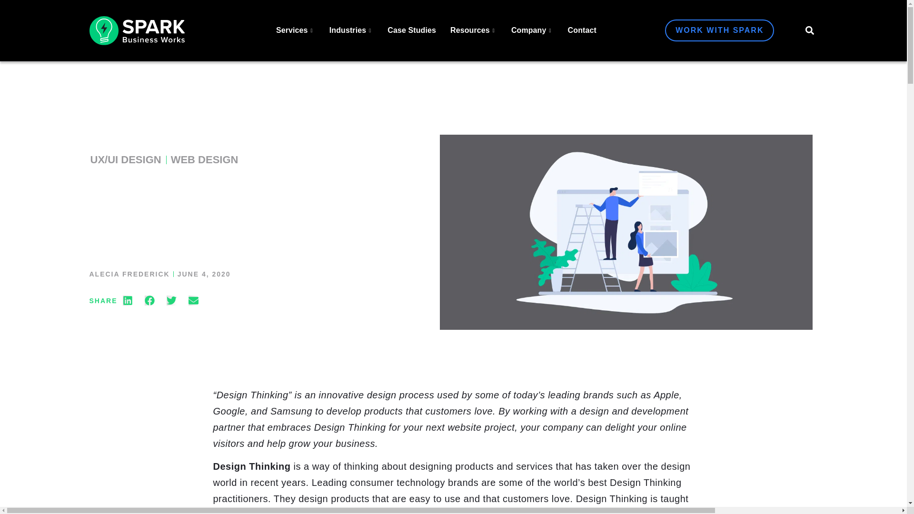 This screenshot has width=914, height=514. I want to click on BACK TO BLOGS, so click(134, 105).